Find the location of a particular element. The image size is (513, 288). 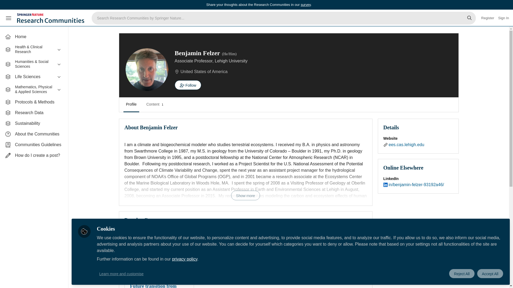

Home is located at coordinates (34, 37).